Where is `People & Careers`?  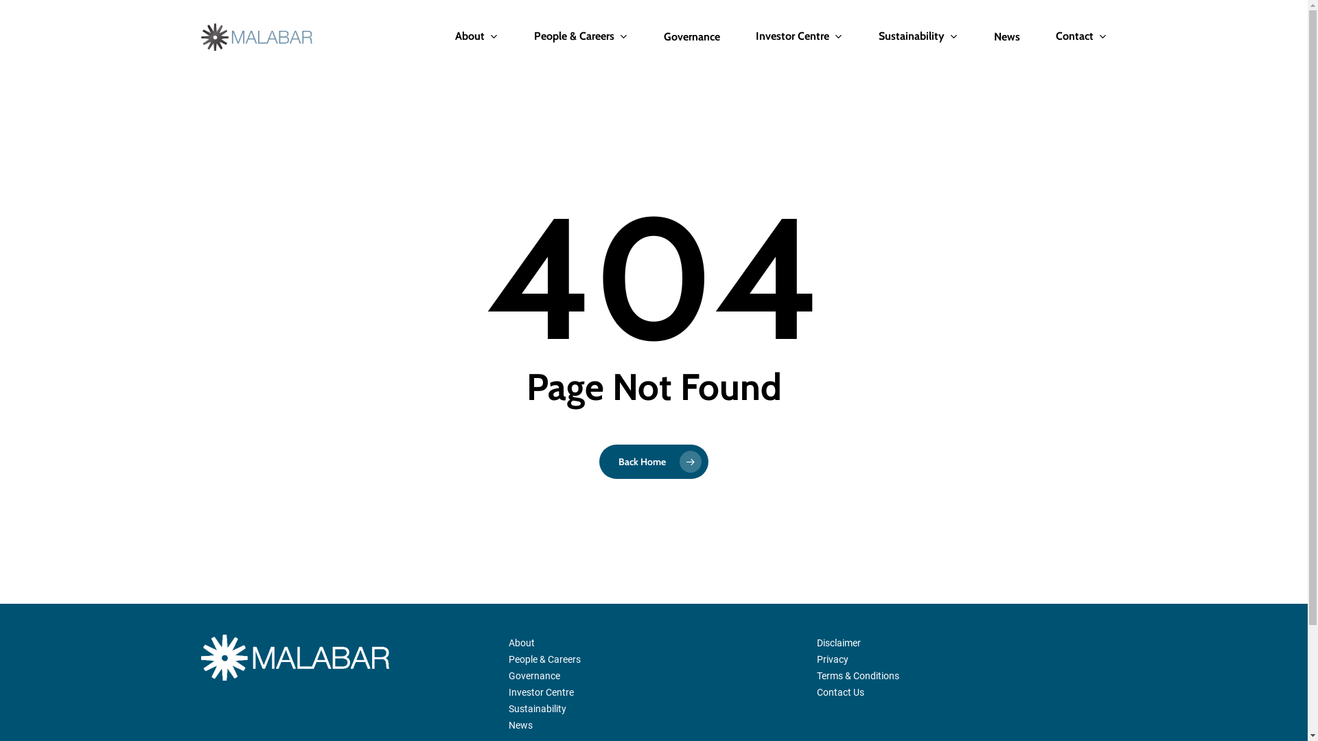 People & Careers is located at coordinates (581, 37).